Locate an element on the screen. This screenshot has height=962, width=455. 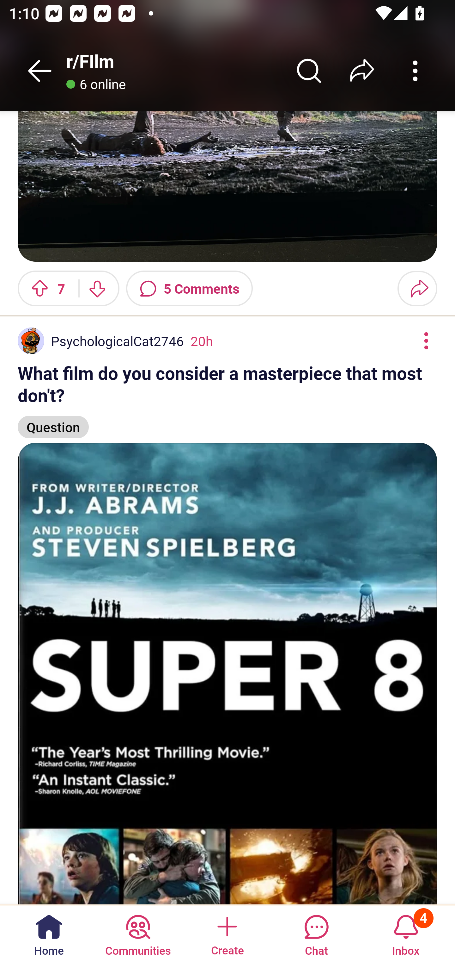
Chat is located at coordinates (316, 933).